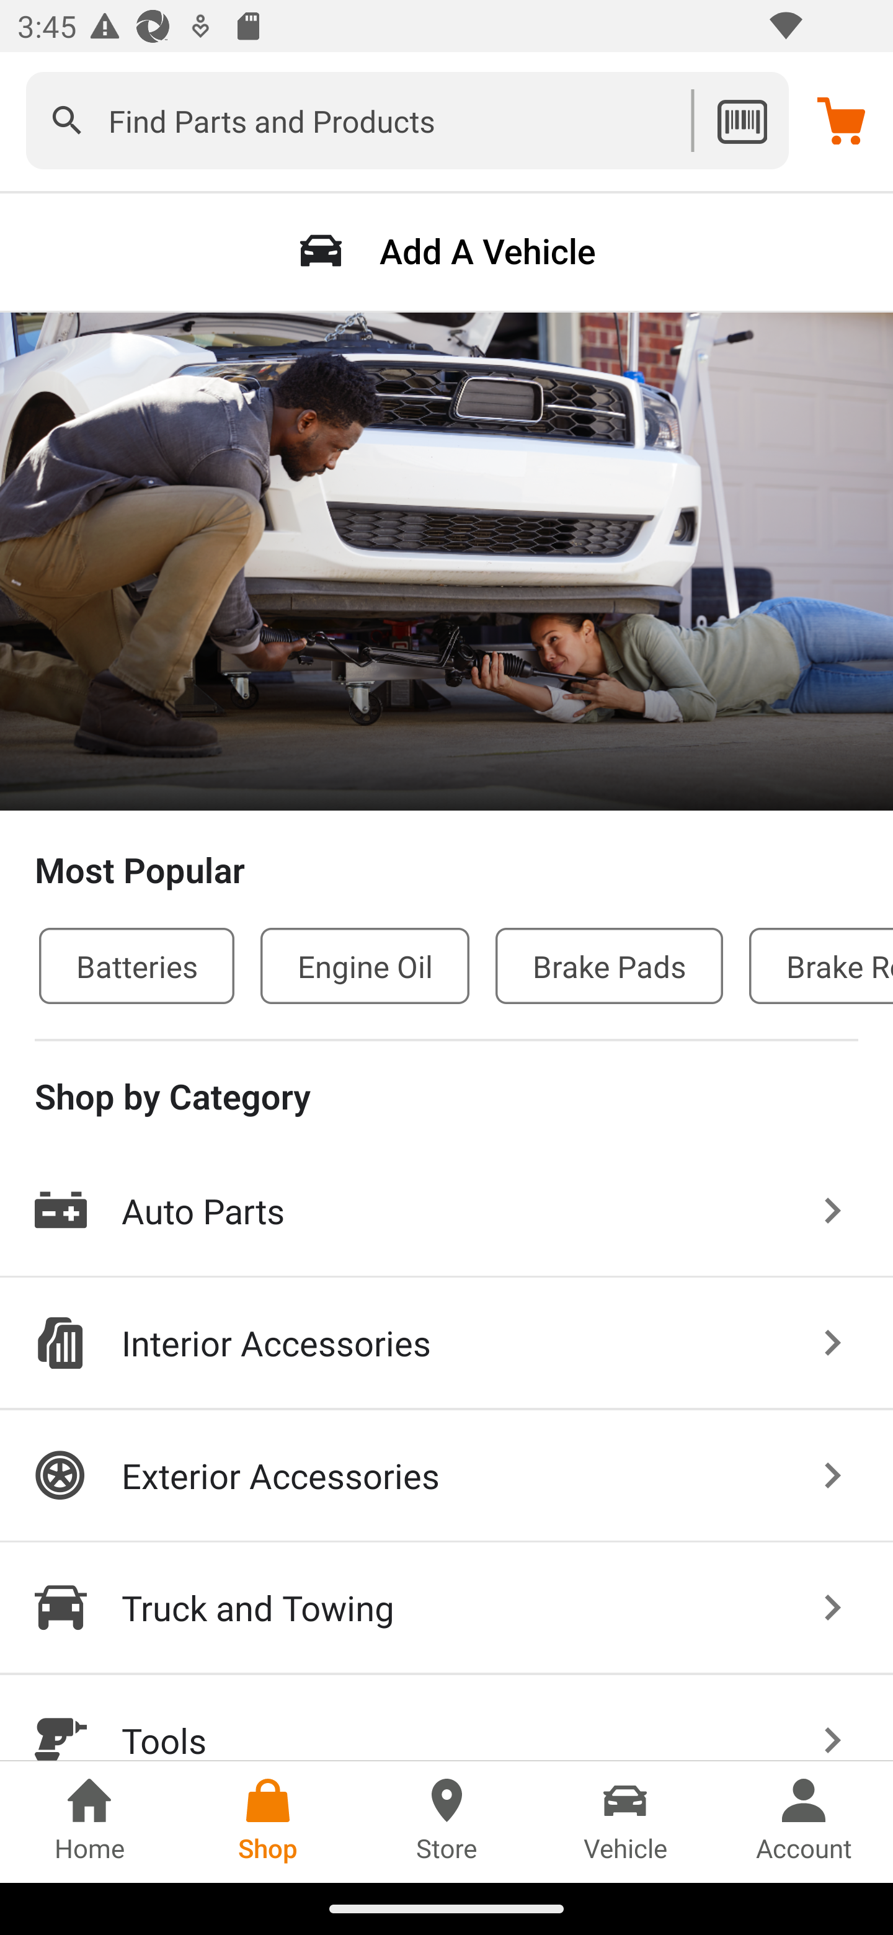 The width and height of the screenshot is (893, 1935). What do you see at coordinates (609, 965) in the screenshot?
I see `Brake Pads` at bounding box center [609, 965].